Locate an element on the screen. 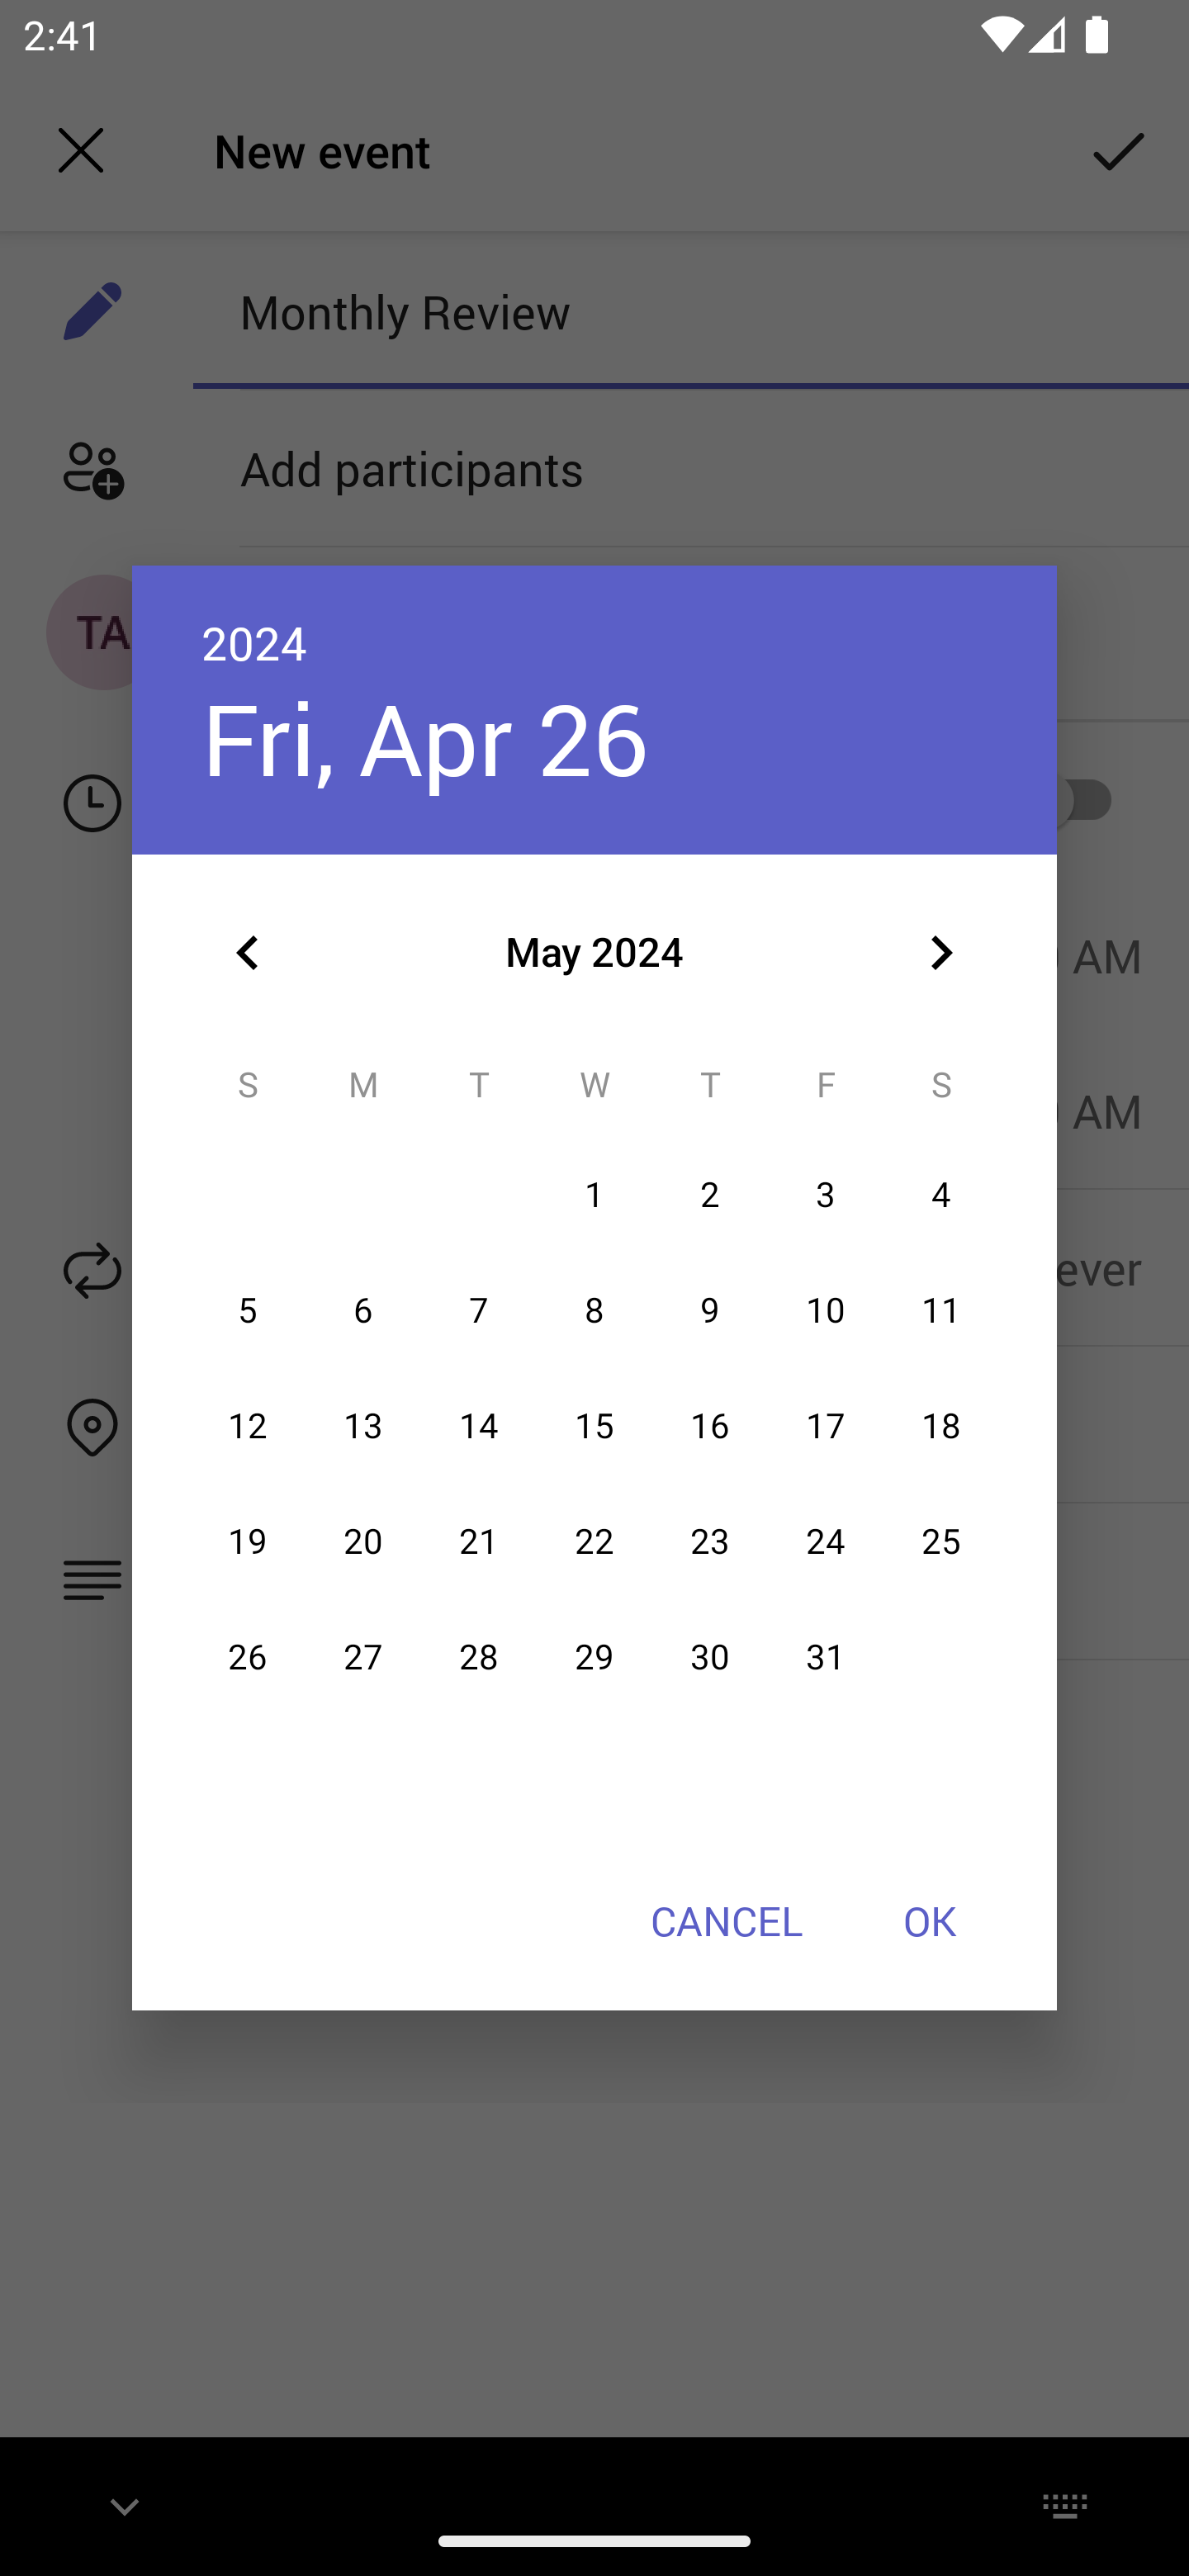 Image resolution: width=1189 pixels, height=2576 pixels. 8 08 May 2024 is located at coordinates (594, 1311).